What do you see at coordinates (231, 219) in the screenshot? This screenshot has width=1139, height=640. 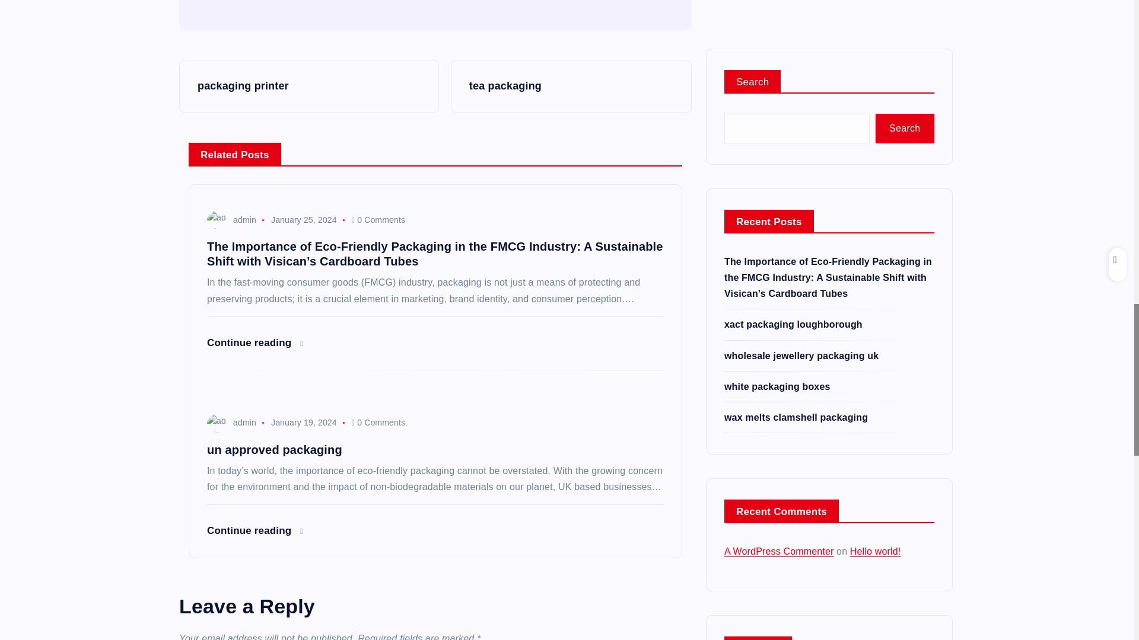 I see `admin` at bounding box center [231, 219].